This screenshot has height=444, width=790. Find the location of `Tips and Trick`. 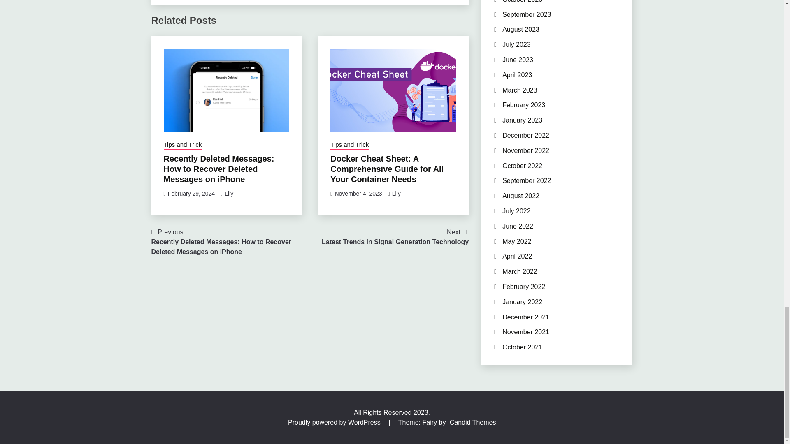

Tips and Trick is located at coordinates (191, 194).